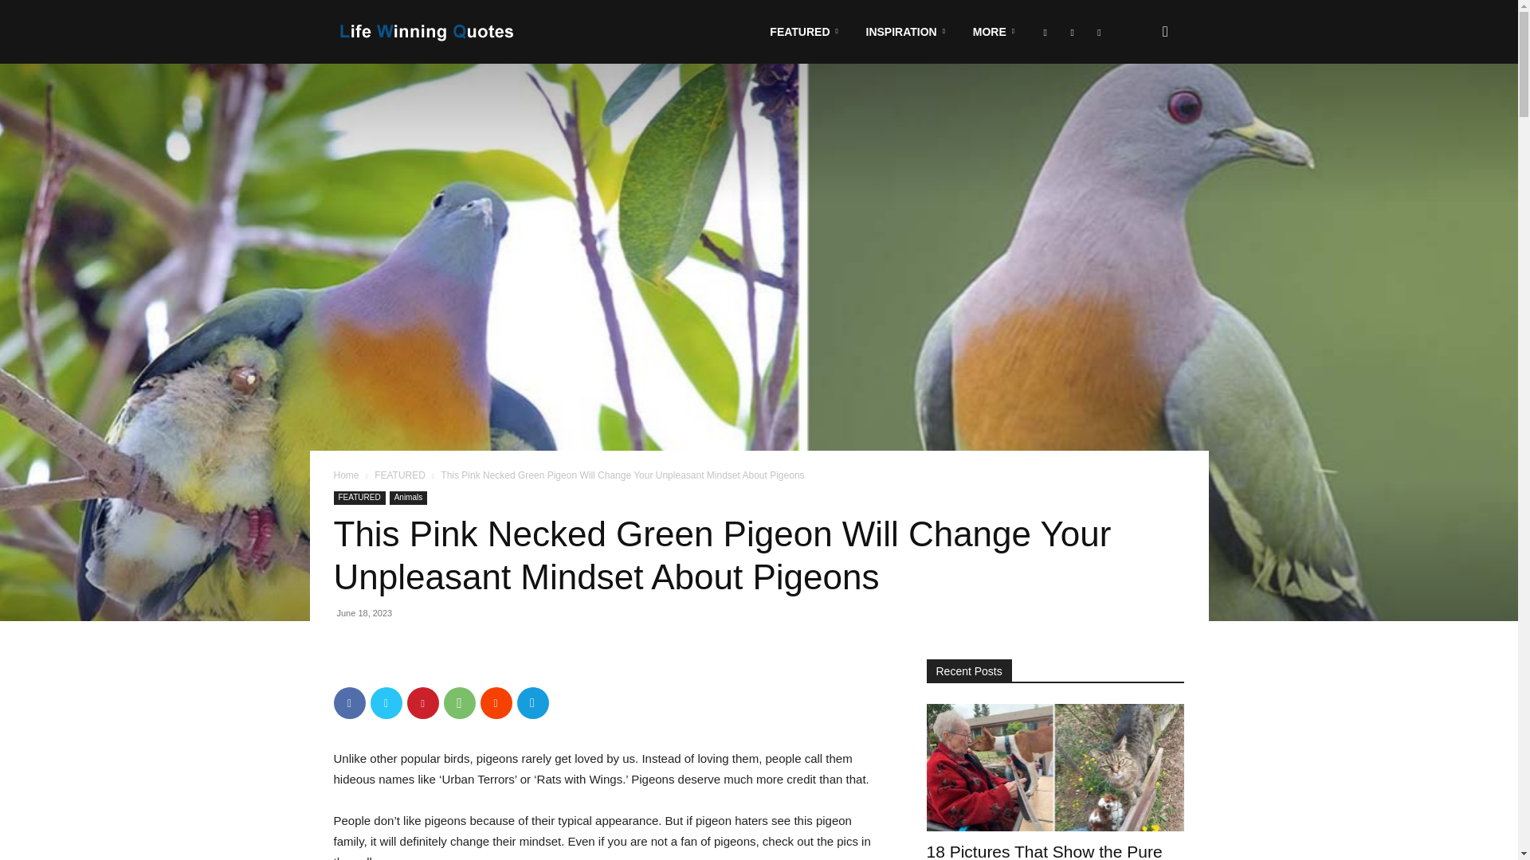  Describe the element at coordinates (426, 32) in the screenshot. I see `Life Winning Quotes` at that location.